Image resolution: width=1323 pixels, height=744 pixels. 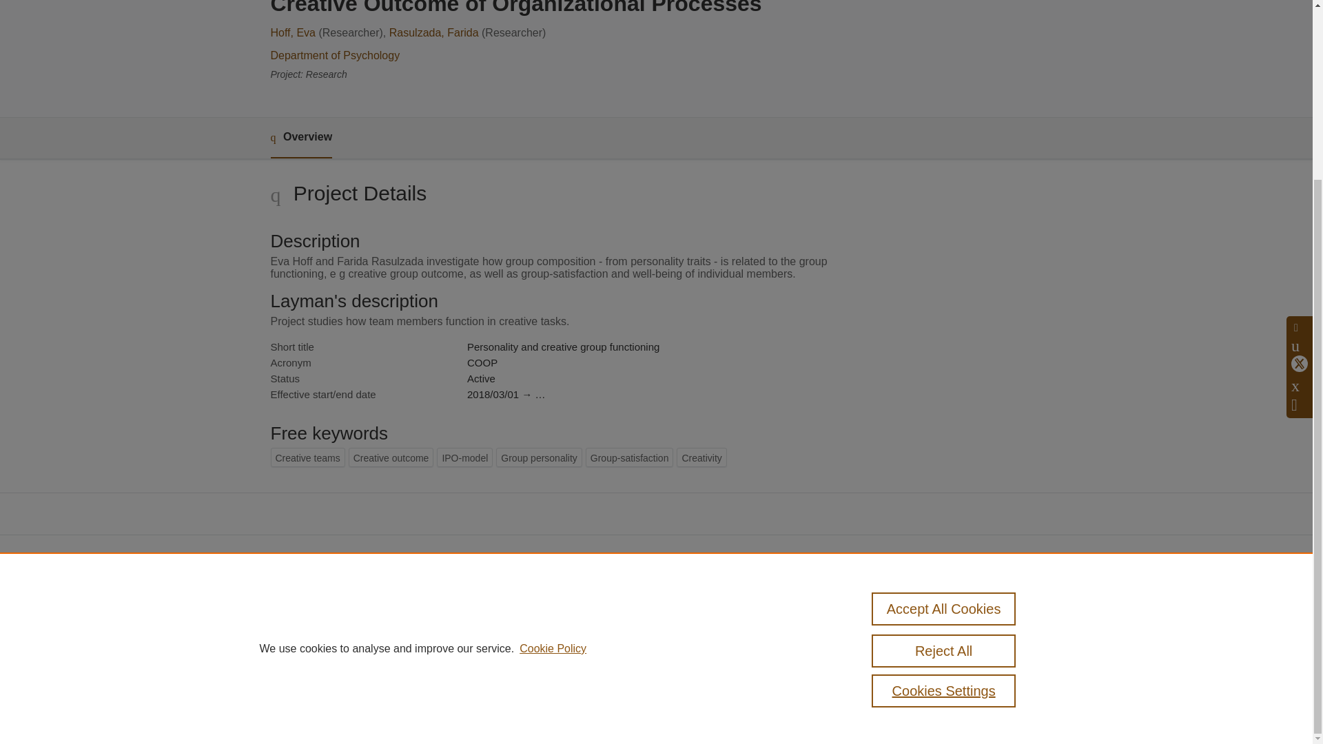 I want to click on About web accessibility, so click(x=980, y=653).